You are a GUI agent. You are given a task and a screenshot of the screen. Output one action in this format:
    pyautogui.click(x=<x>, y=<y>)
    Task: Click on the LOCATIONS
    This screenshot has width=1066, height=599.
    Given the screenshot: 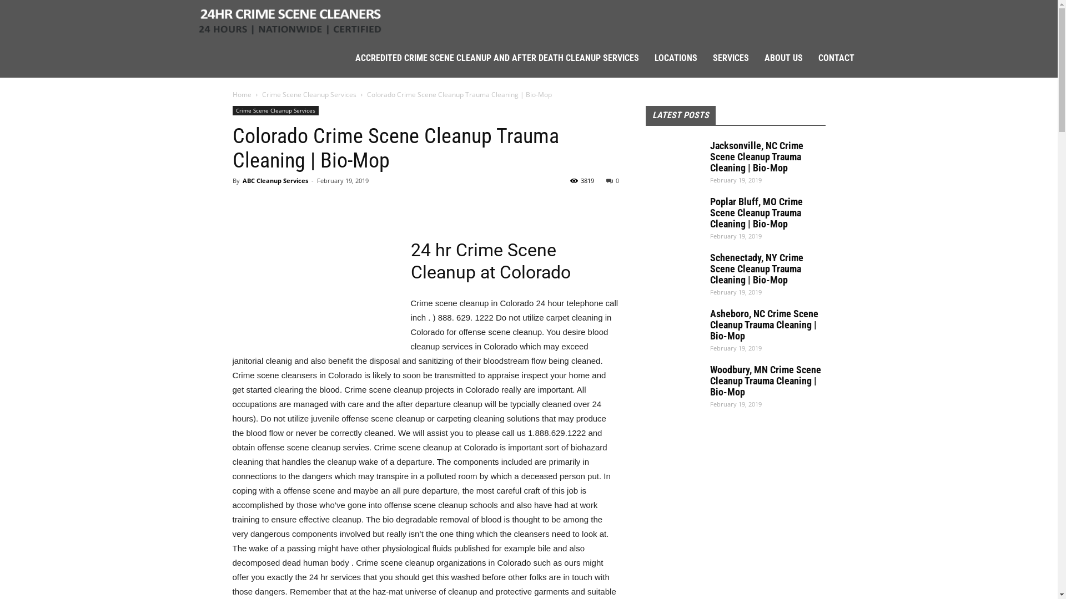 What is the action you would take?
    pyautogui.click(x=675, y=58)
    